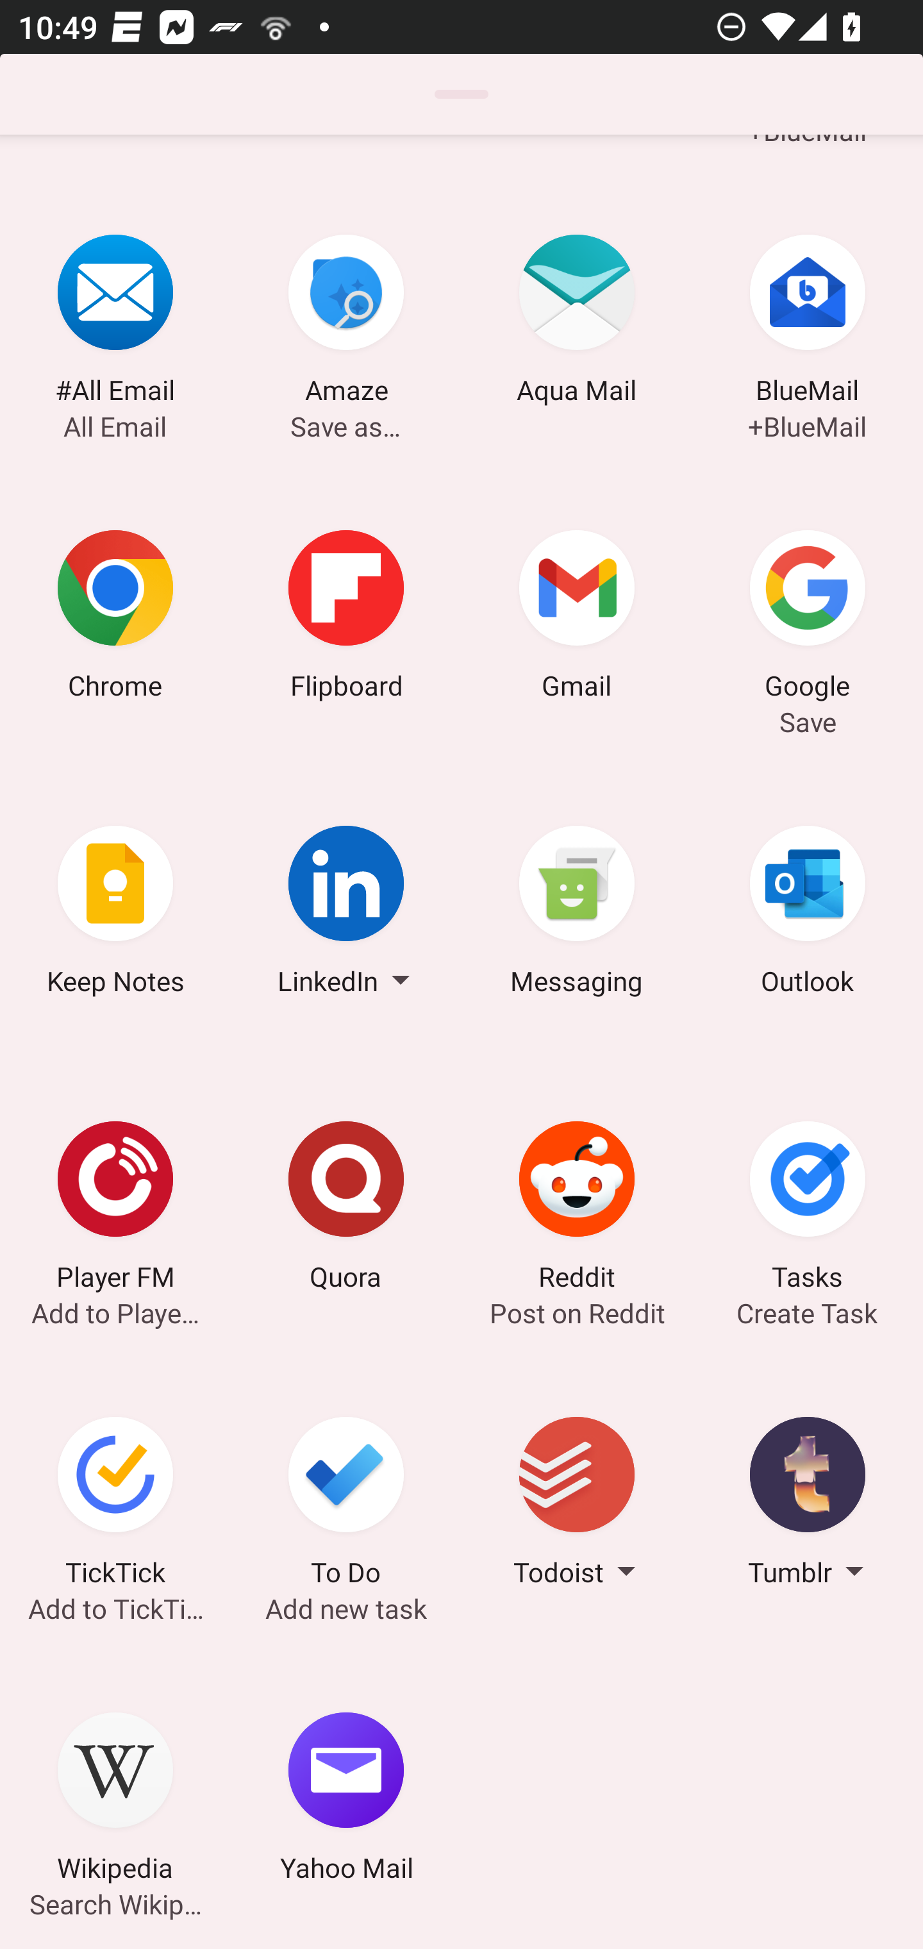 Image resolution: width=923 pixels, height=1949 pixels. Describe the element at coordinates (115, 618) in the screenshot. I see `Chrome` at that location.